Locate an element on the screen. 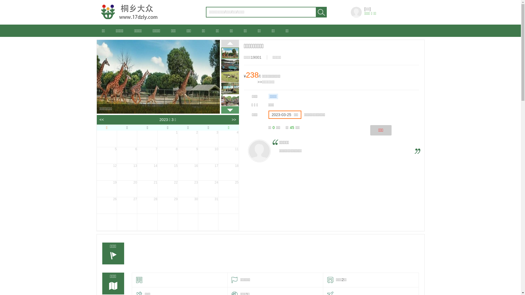 The image size is (525, 295). 13 is located at coordinates (127, 172).